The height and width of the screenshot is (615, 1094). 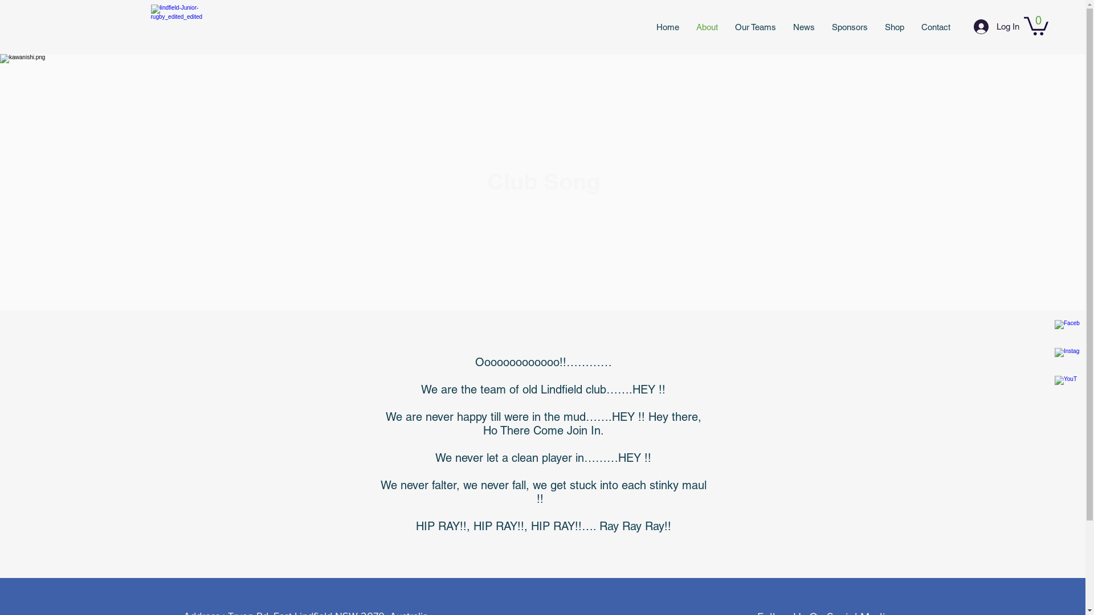 I want to click on Our Teams, so click(x=756, y=27).